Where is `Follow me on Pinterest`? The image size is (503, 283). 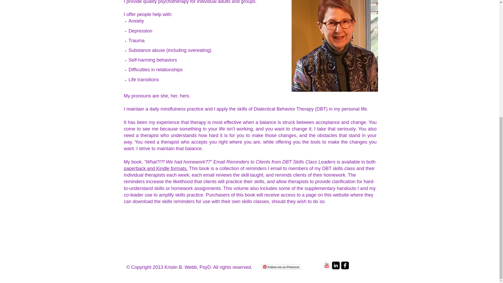
Follow me on Pinterest is located at coordinates (281, 267).